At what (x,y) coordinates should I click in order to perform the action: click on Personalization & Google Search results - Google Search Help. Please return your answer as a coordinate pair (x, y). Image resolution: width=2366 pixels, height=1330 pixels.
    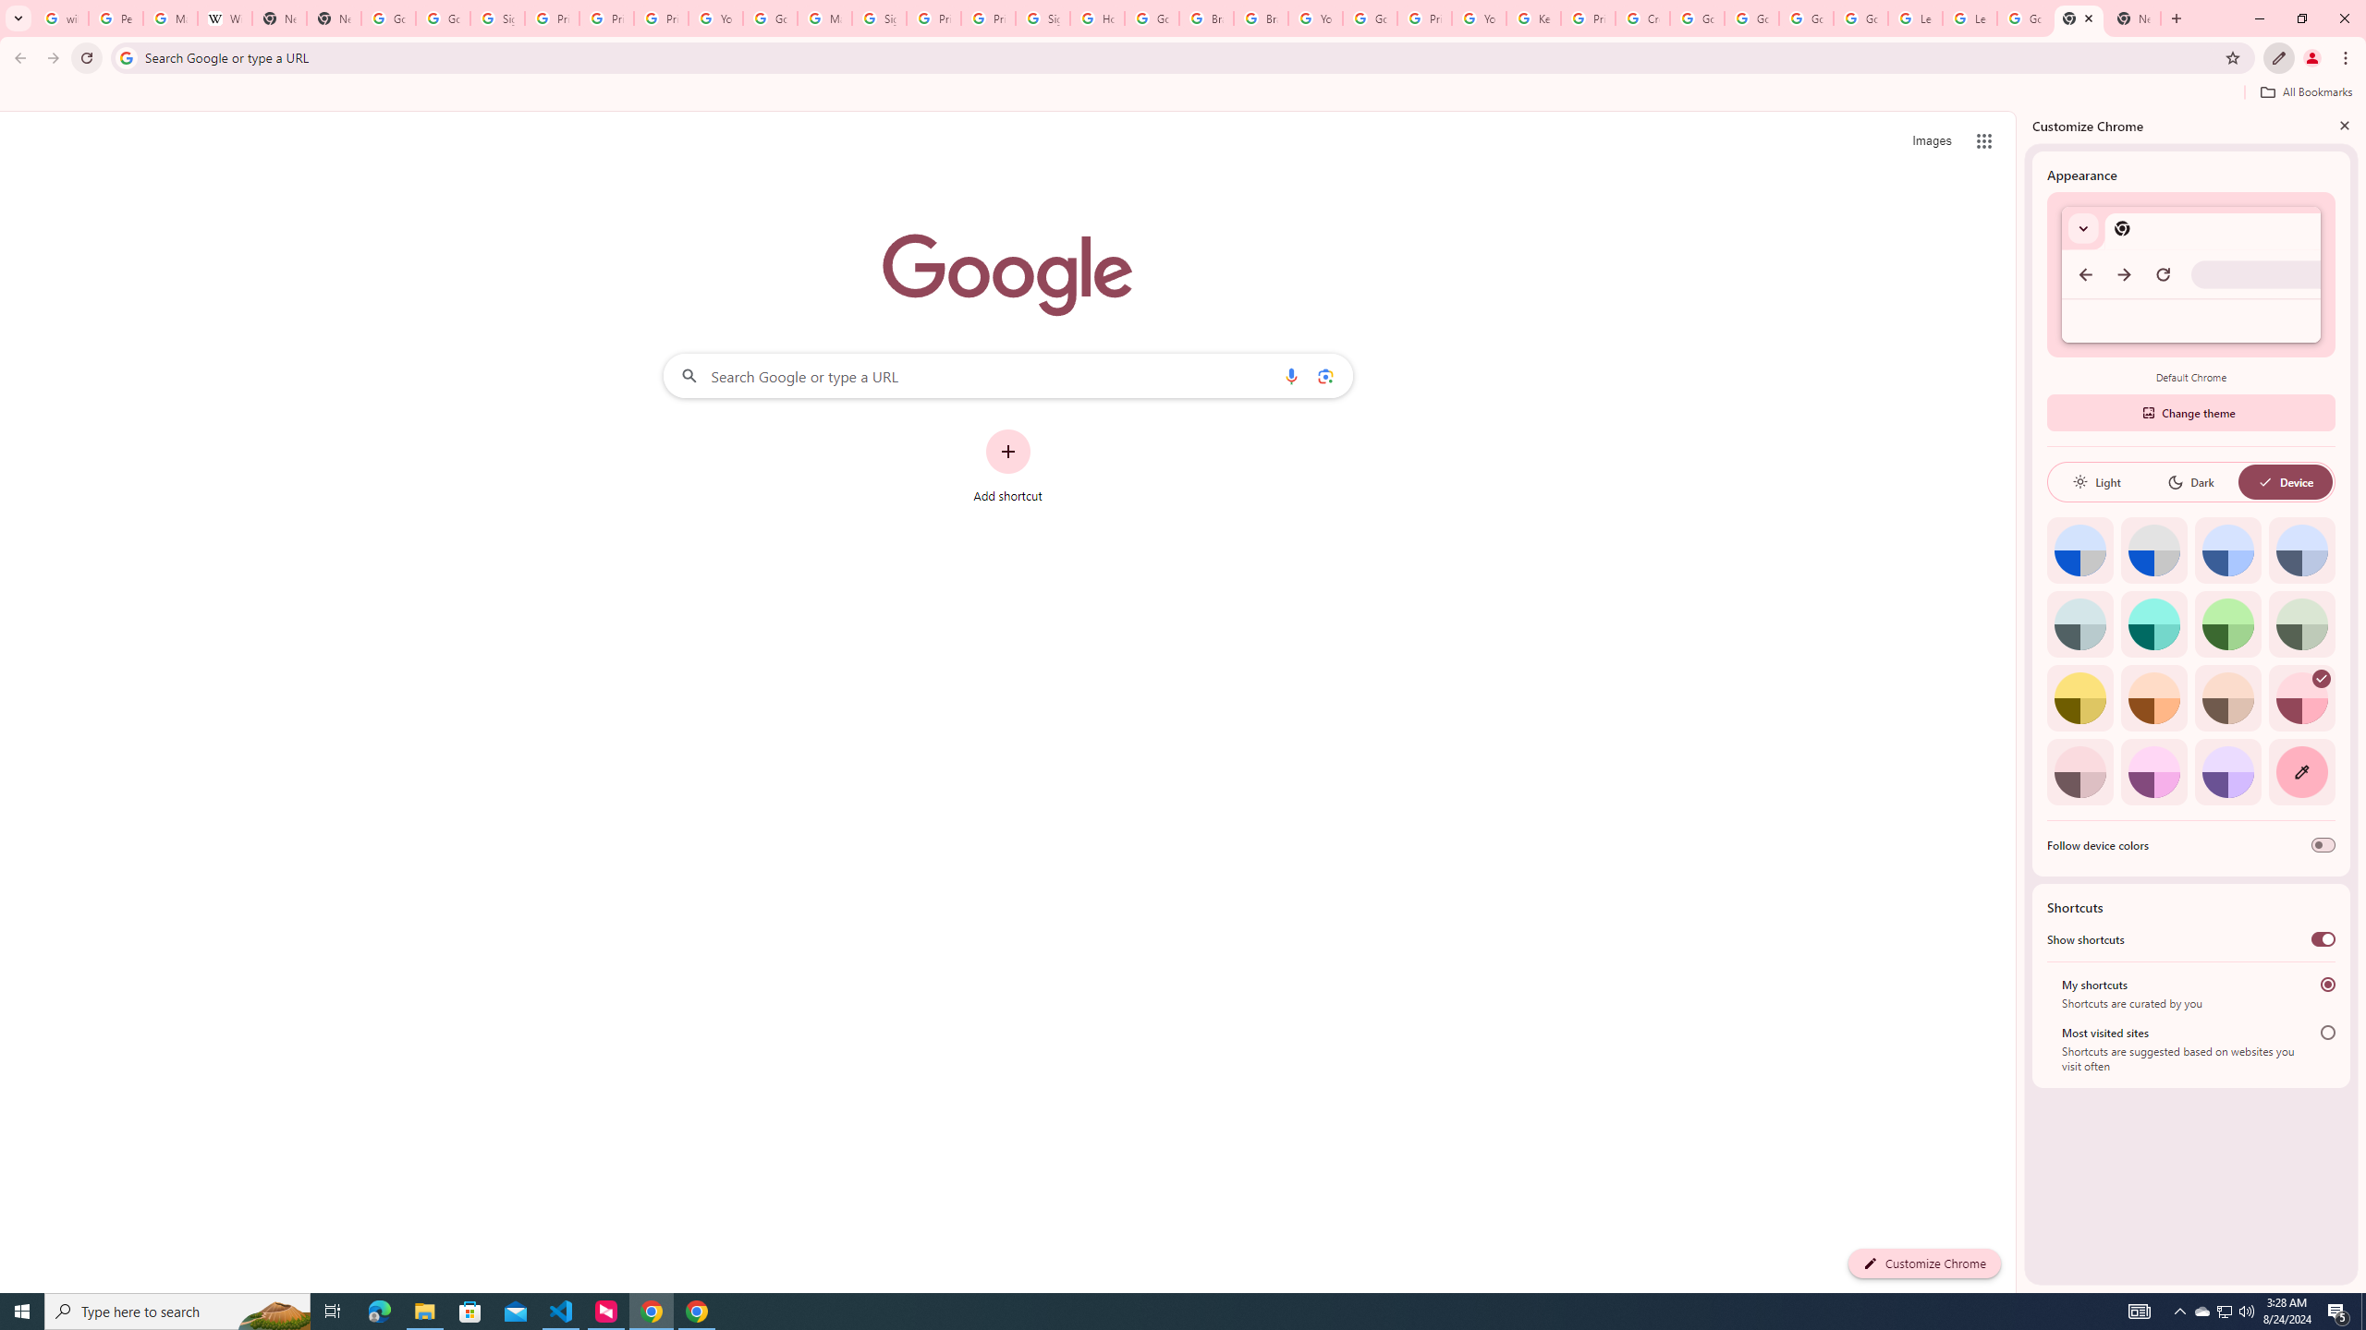
    Looking at the image, I should click on (116, 18).